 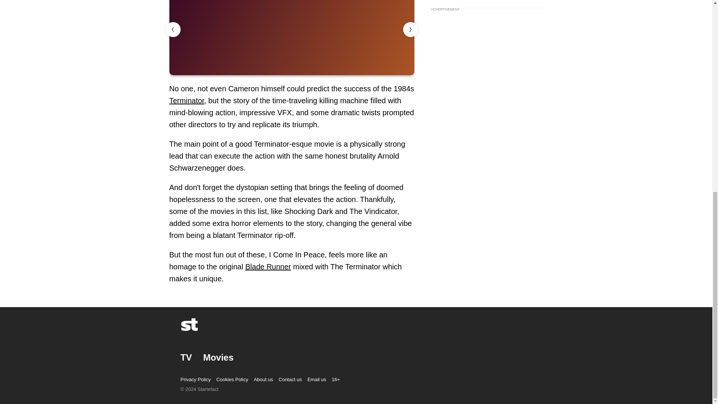 I want to click on Blade Runner, so click(x=268, y=266).